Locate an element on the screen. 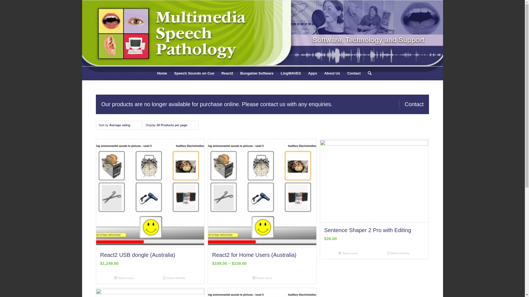 The image size is (529, 297). Home is located at coordinates (162, 73).